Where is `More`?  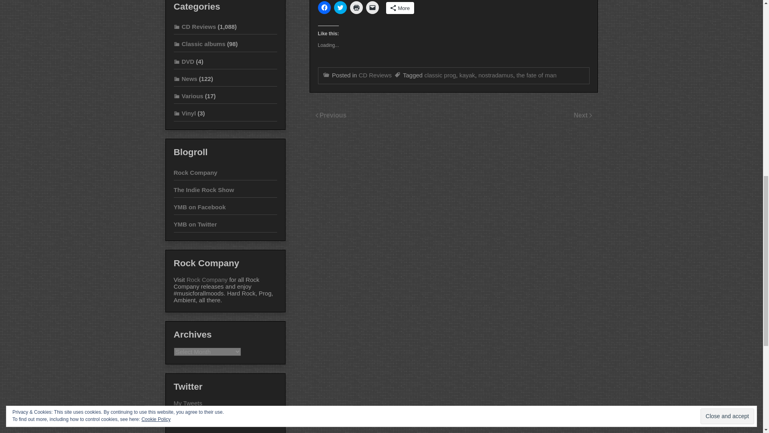
More is located at coordinates (400, 8).